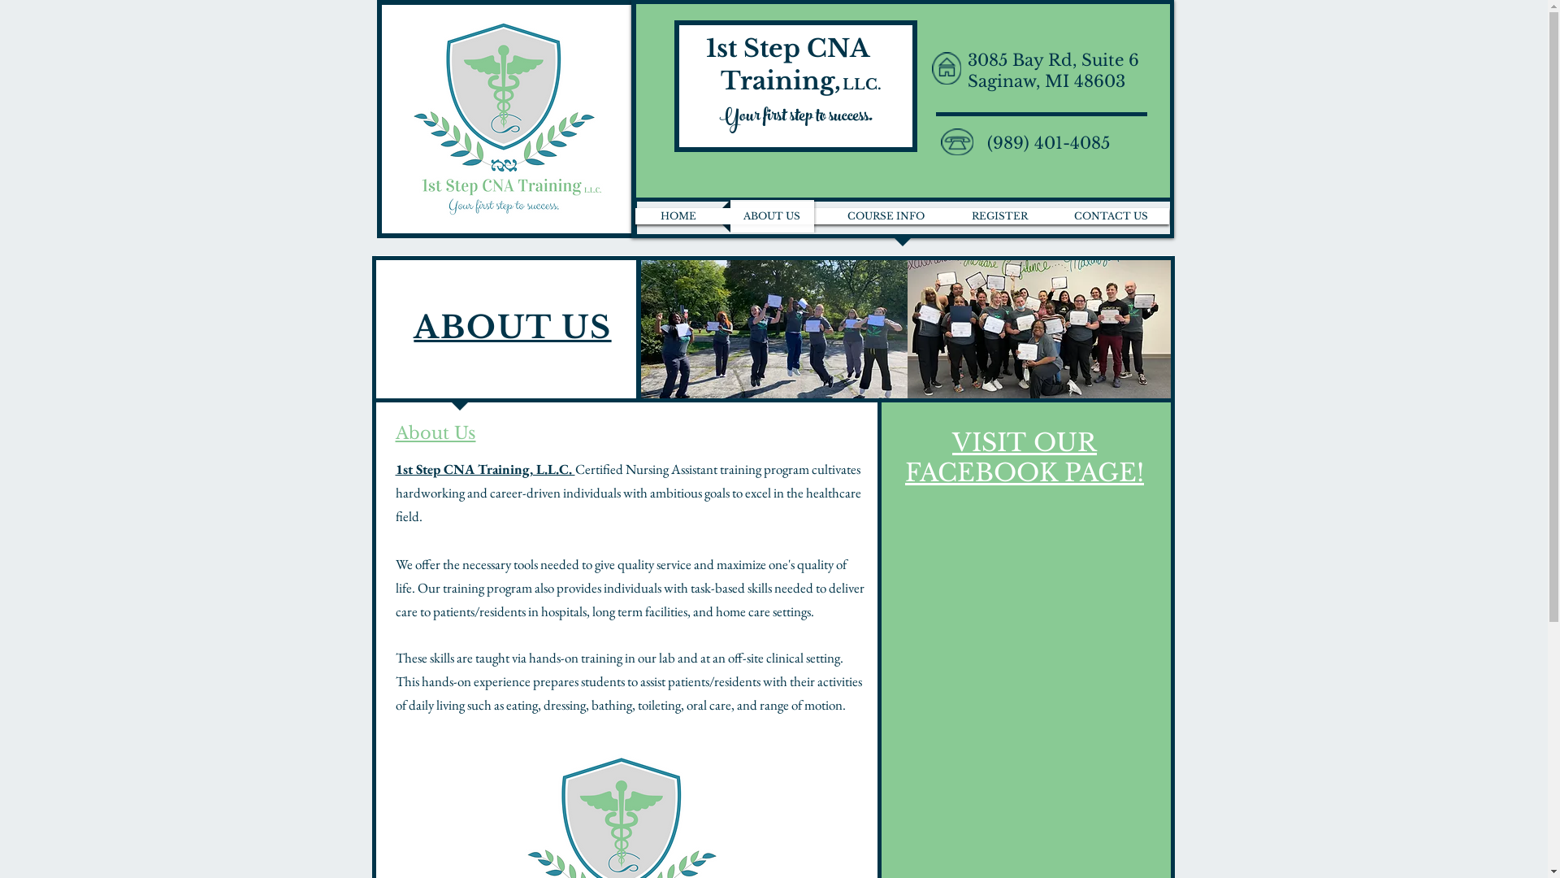  What do you see at coordinates (841, 88) in the screenshot?
I see ` ` at bounding box center [841, 88].